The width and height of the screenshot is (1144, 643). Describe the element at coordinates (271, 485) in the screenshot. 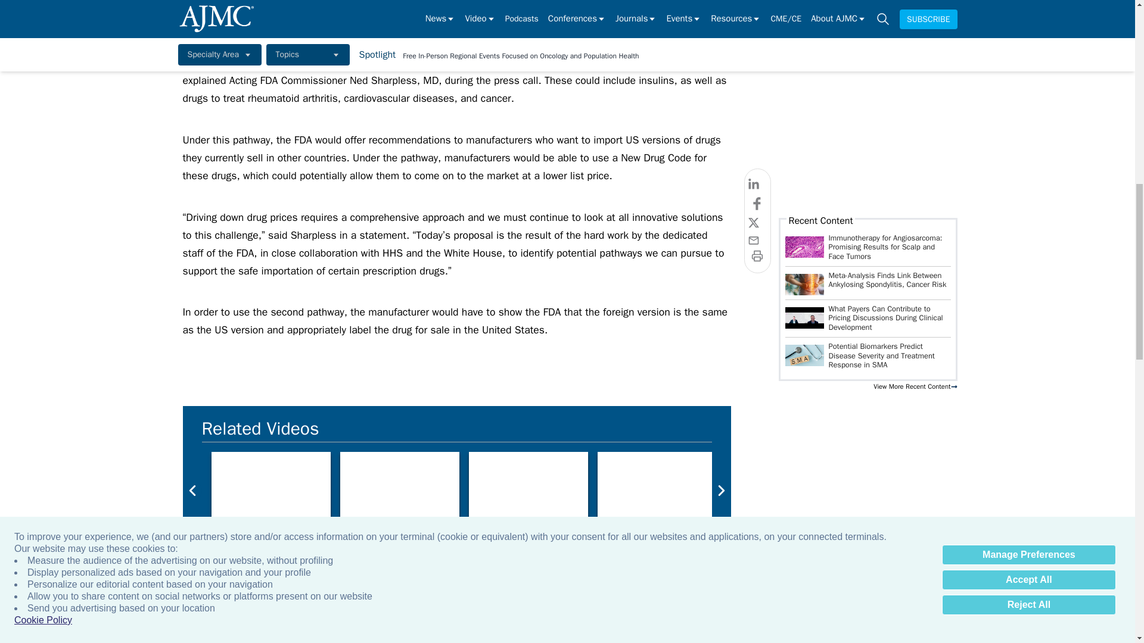

I see `Fulling and Cournoyer` at that location.